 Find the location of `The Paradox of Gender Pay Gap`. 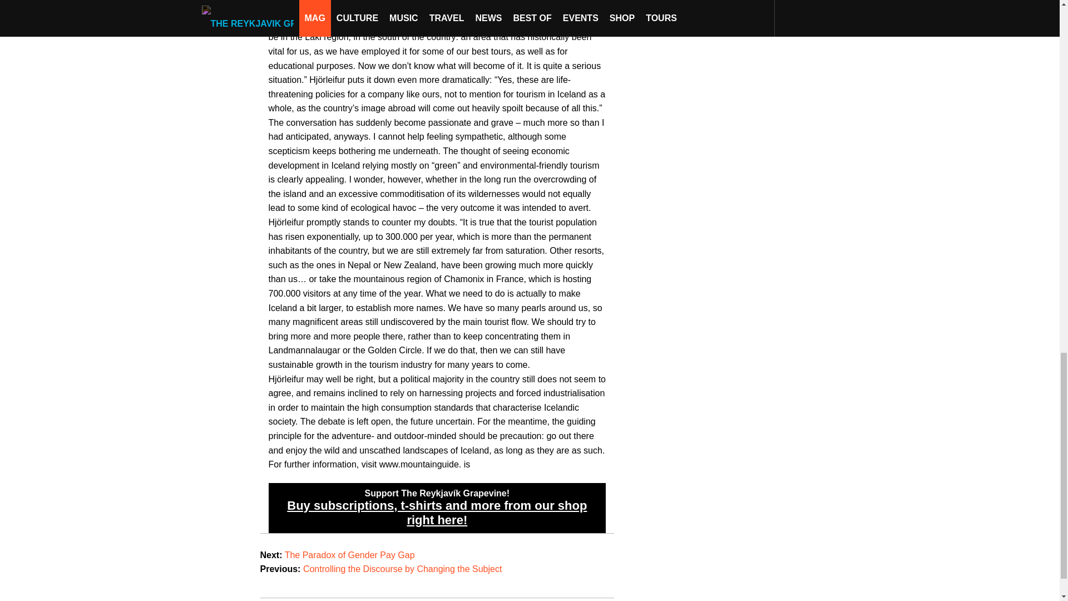

The Paradox of Gender Pay Gap is located at coordinates (350, 555).